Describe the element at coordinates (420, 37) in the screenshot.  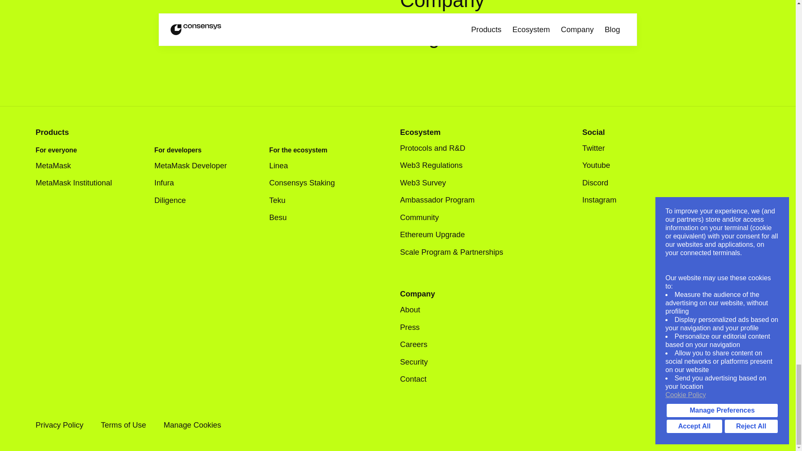
I see `Blog` at that location.